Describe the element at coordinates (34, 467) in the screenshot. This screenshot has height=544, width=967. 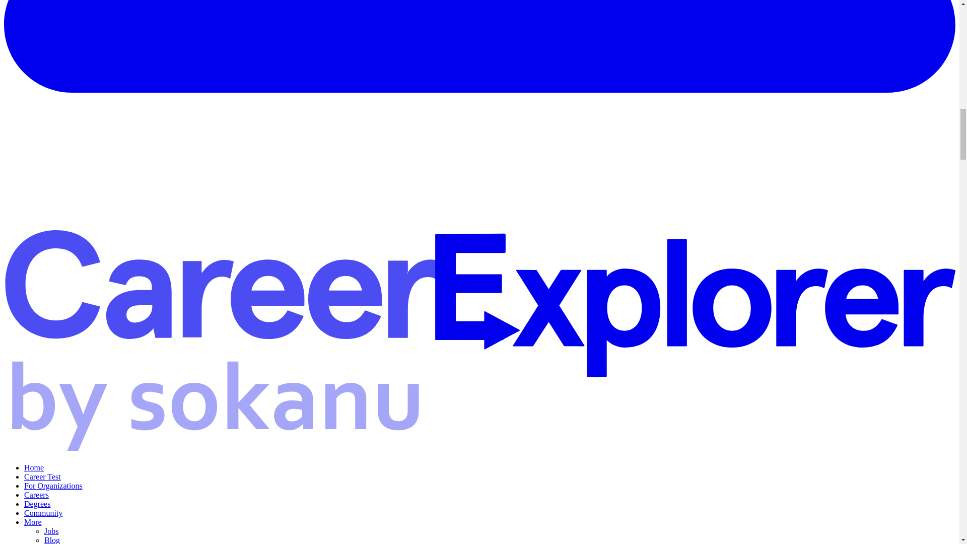
I see `Home` at that location.